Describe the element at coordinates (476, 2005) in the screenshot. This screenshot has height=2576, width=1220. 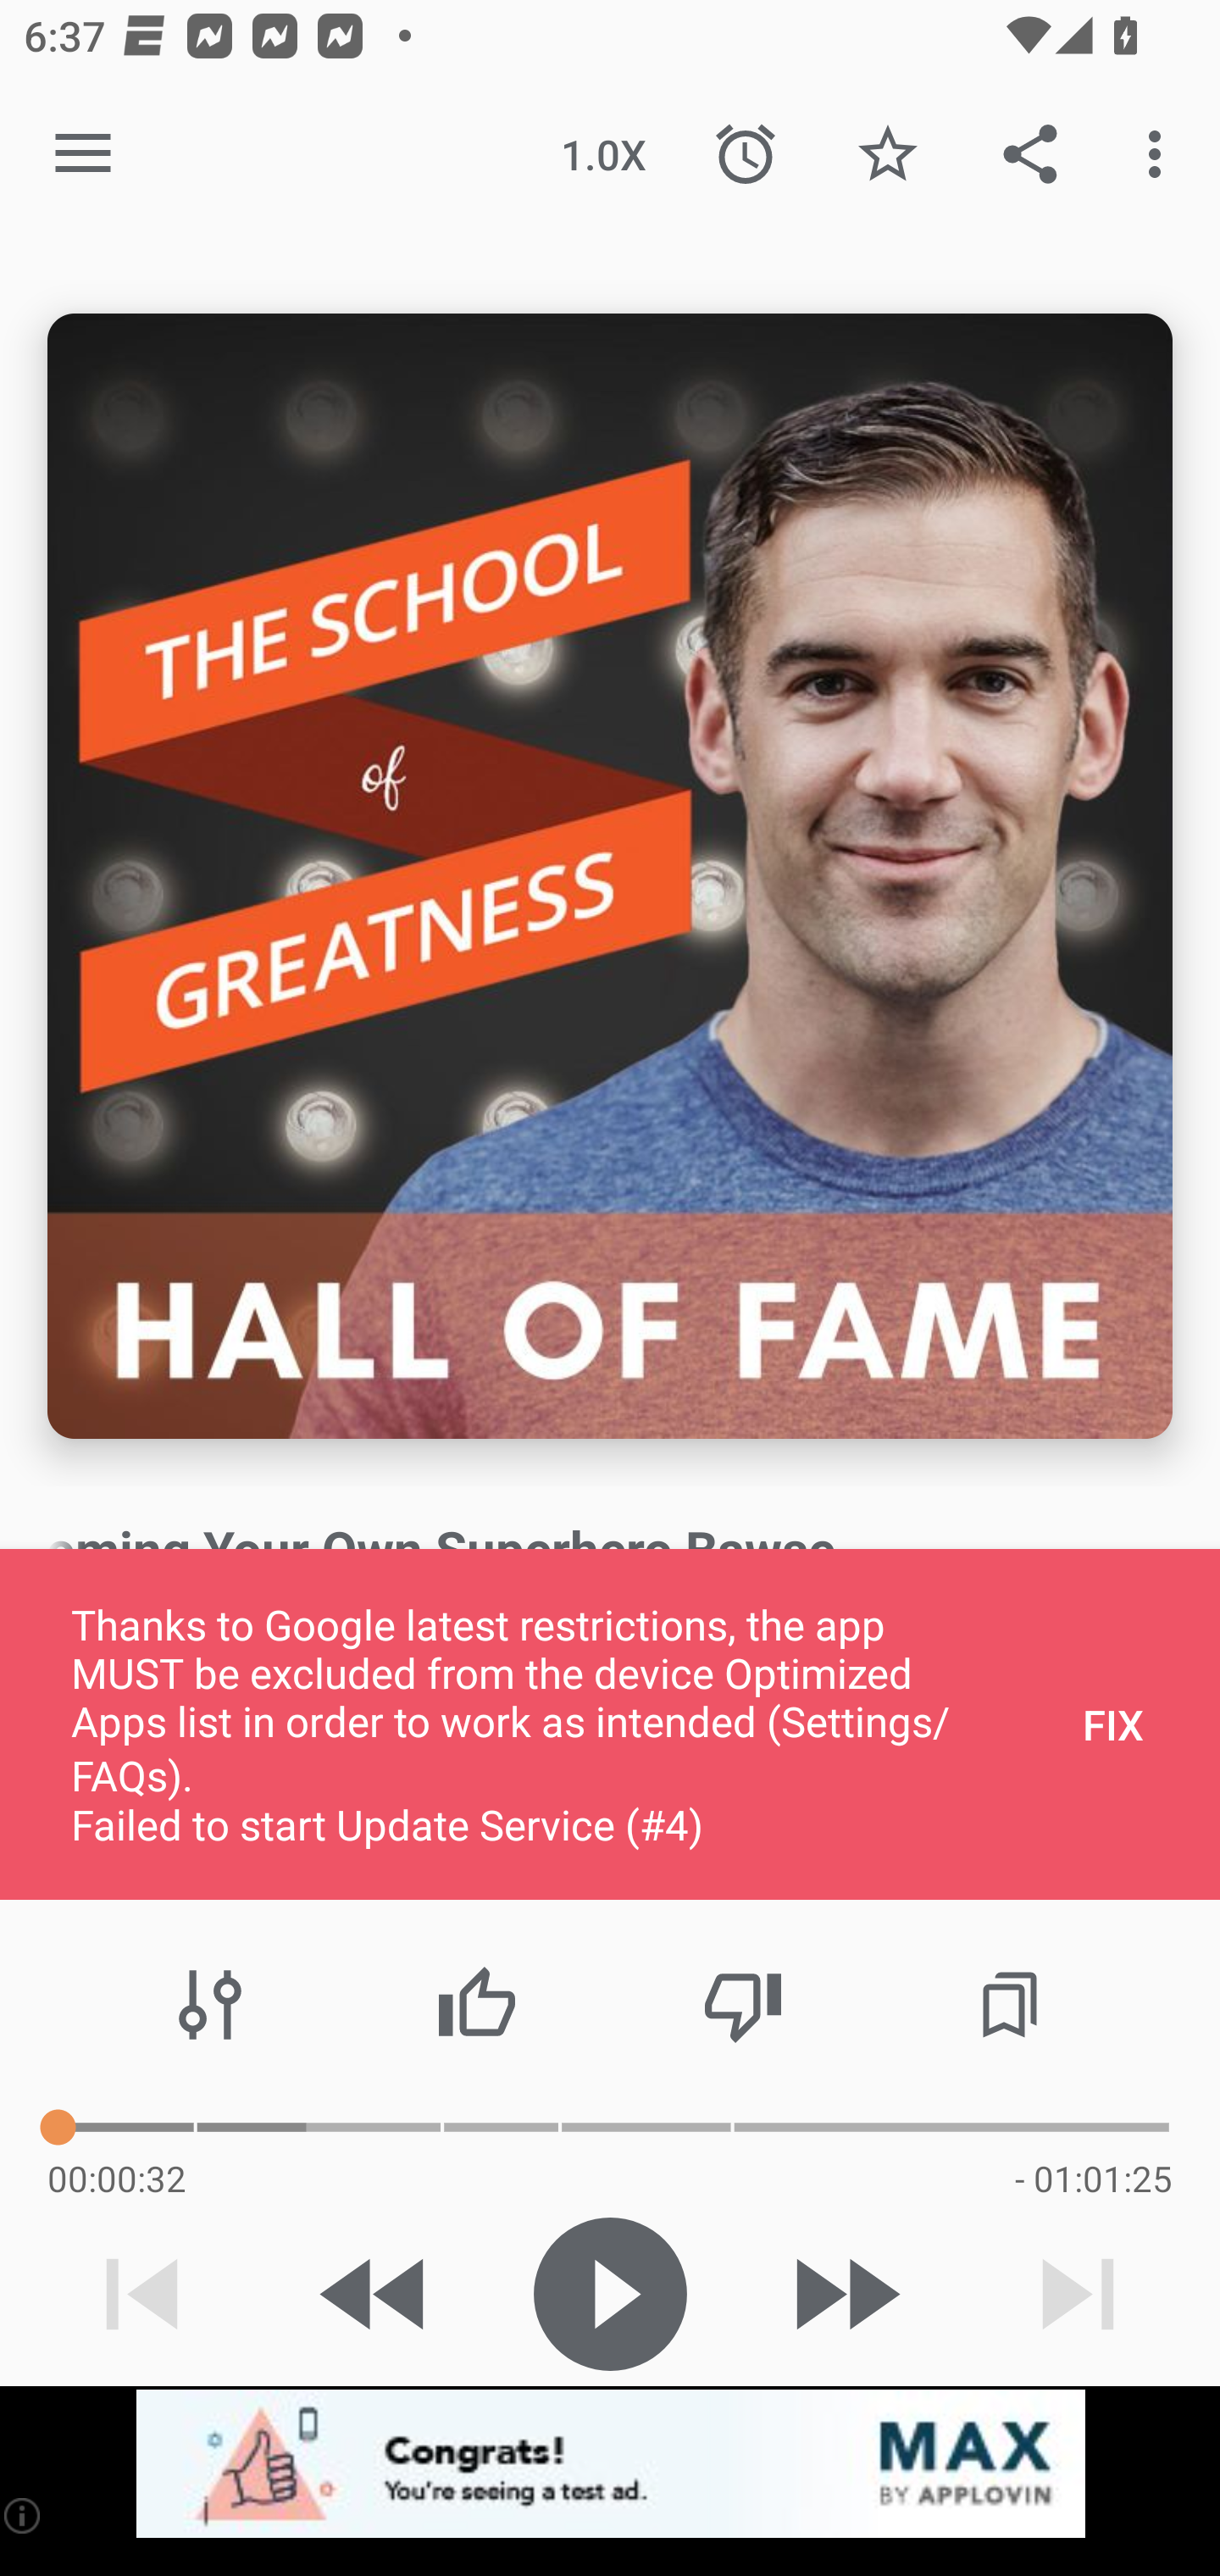
I see `Thumbs up` at that location.